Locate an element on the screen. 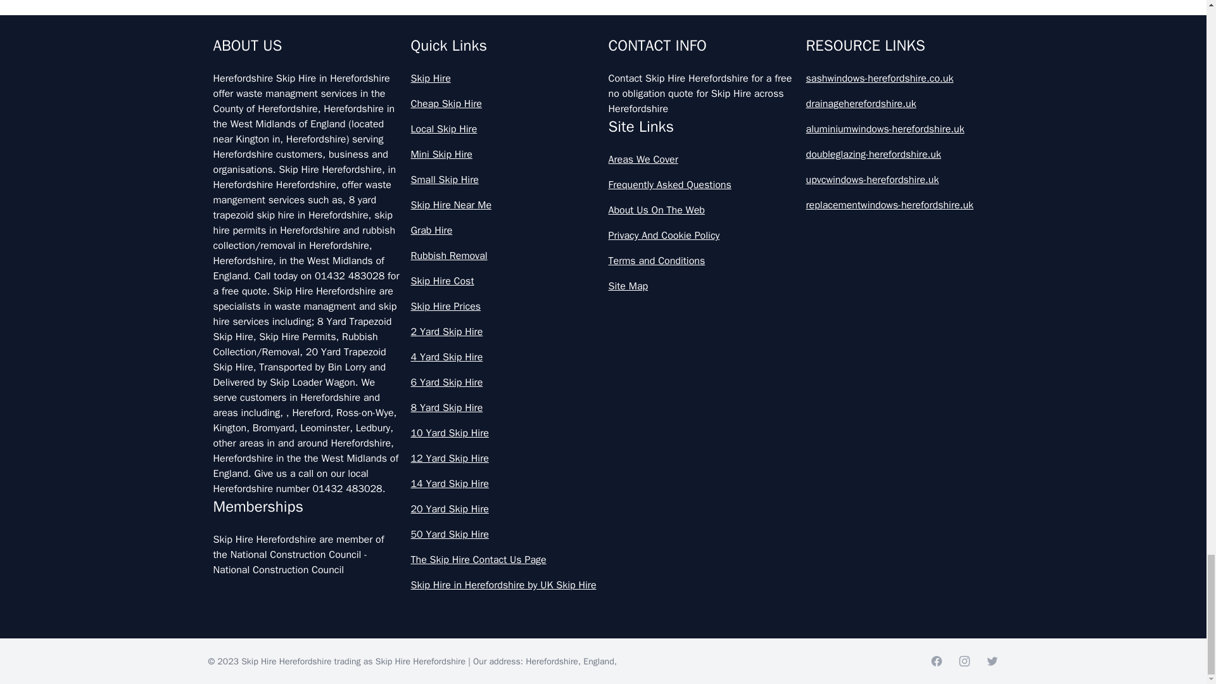 The image size is (1216, 684). sashwindows-herefordshire.co.uk is located at coordinates (899, 79).